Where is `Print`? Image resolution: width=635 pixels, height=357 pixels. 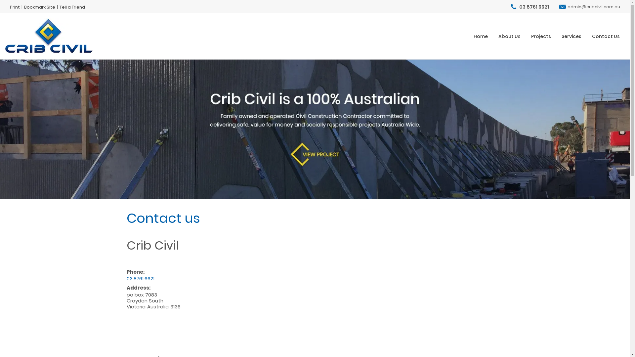 Print is located at coordinates (15, 7).